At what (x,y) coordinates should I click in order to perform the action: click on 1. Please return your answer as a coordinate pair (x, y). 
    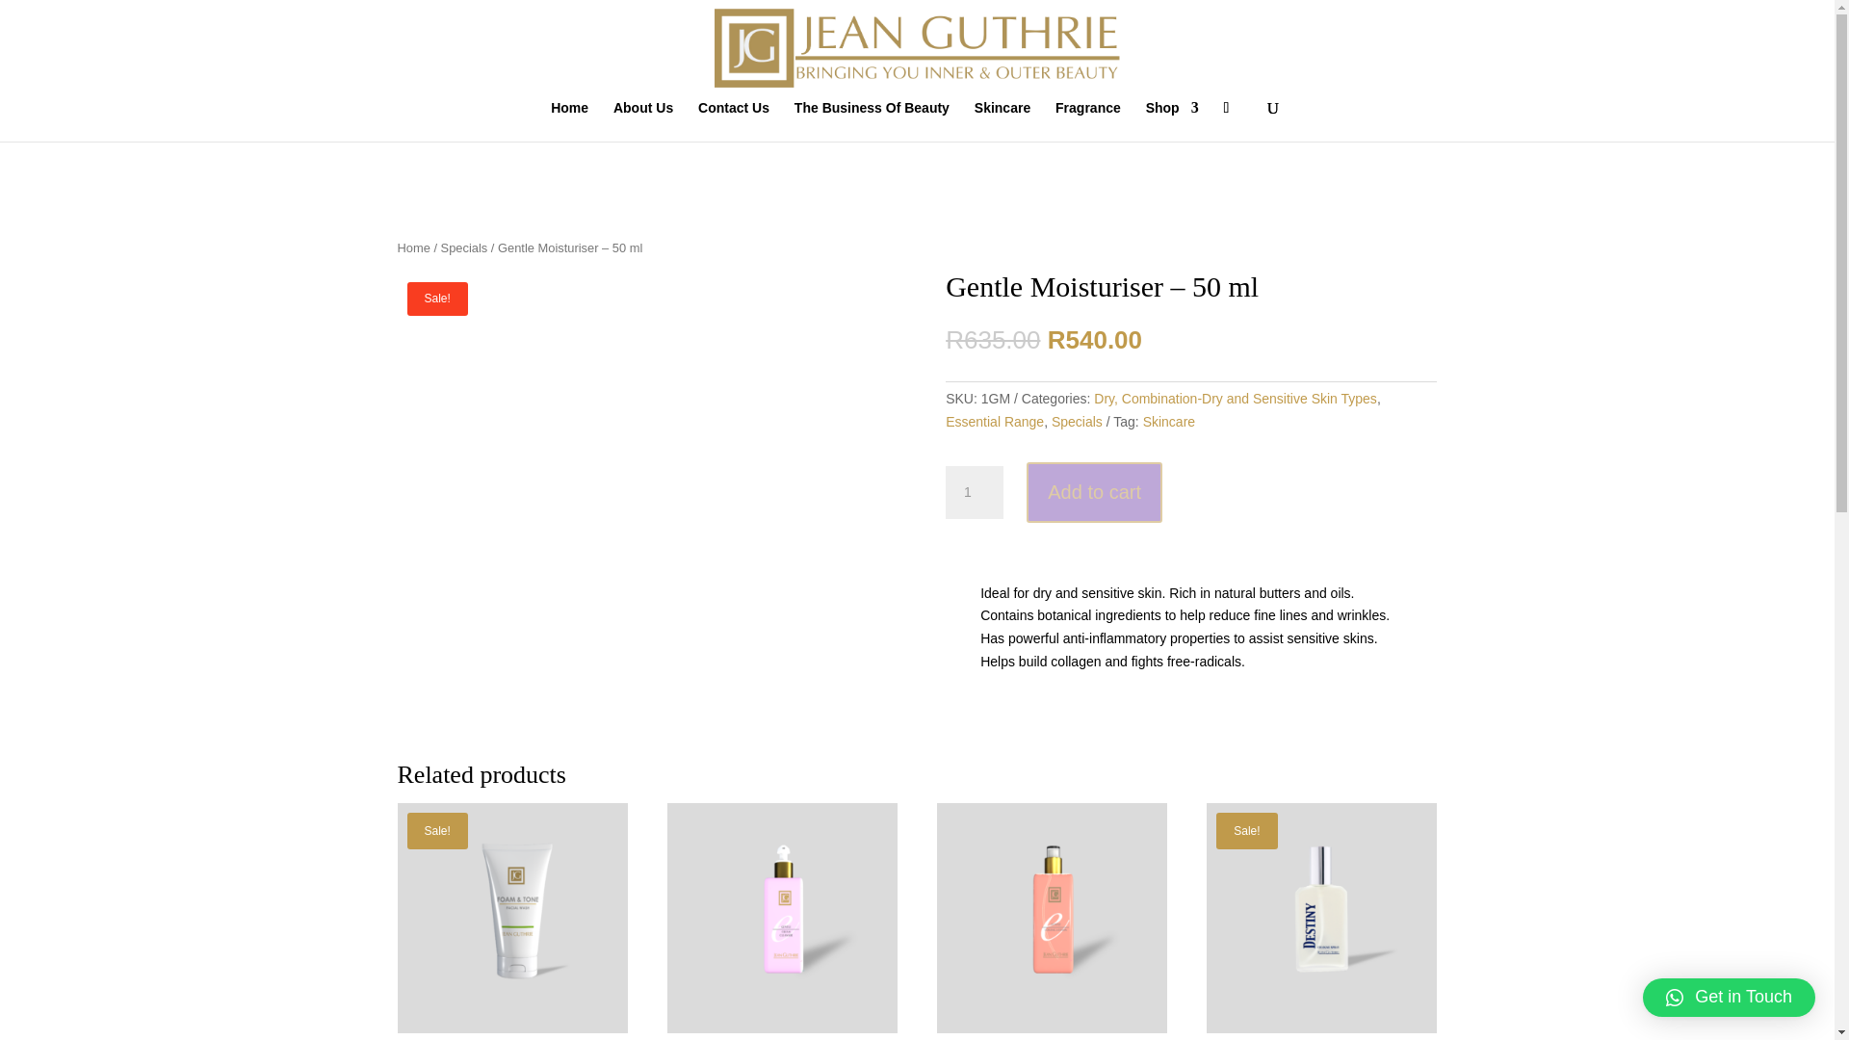
    Looking at the image, I should click on (975, 493).